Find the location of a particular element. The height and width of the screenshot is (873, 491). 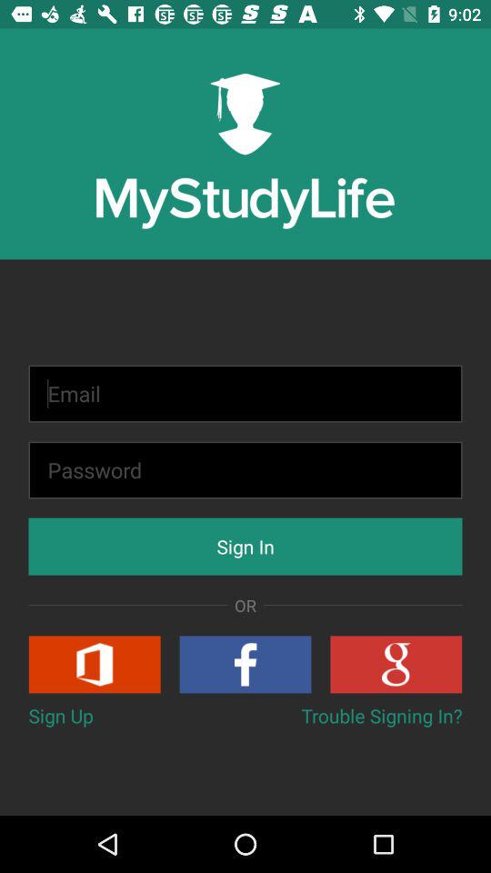

log in using facebook account is located at coordinates (245, 664).